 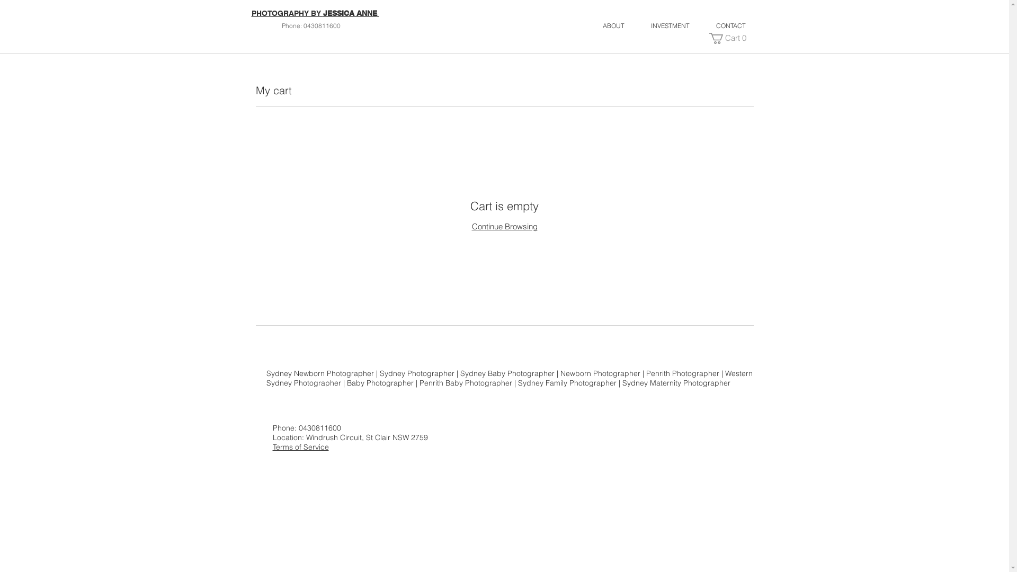 I want to click on CONTACT, so click(x=730, y=25).